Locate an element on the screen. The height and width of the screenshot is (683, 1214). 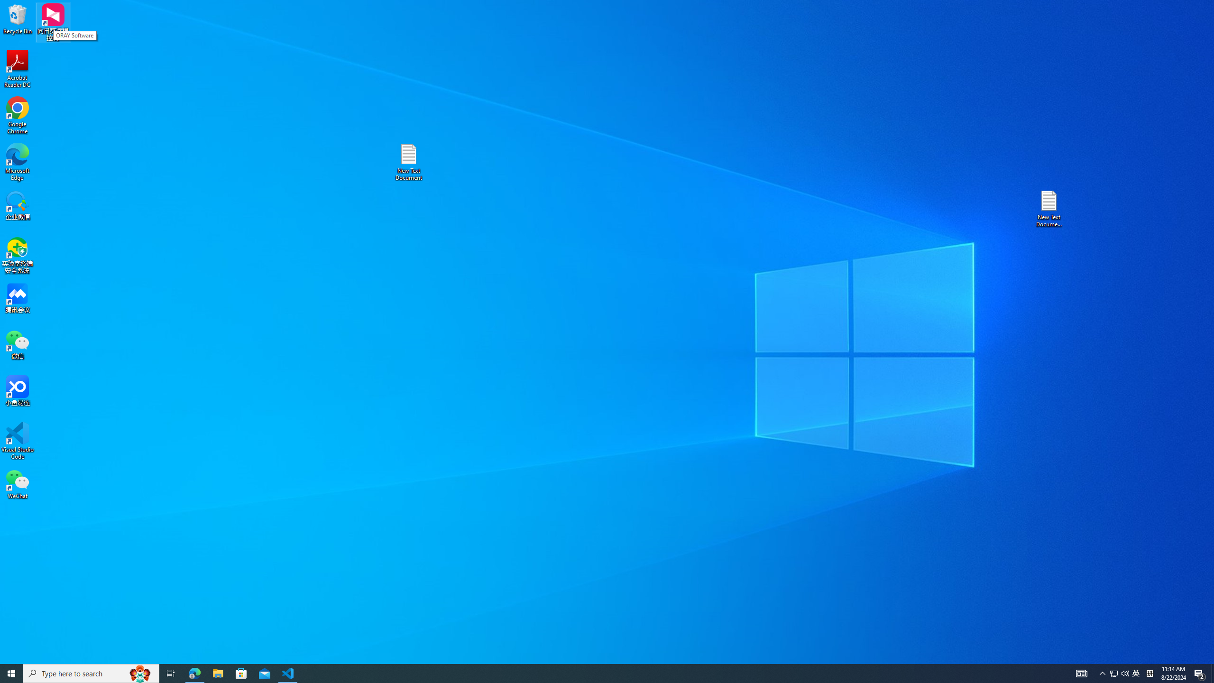
Acrobat Reader DC is located at coordinates (18, 69).